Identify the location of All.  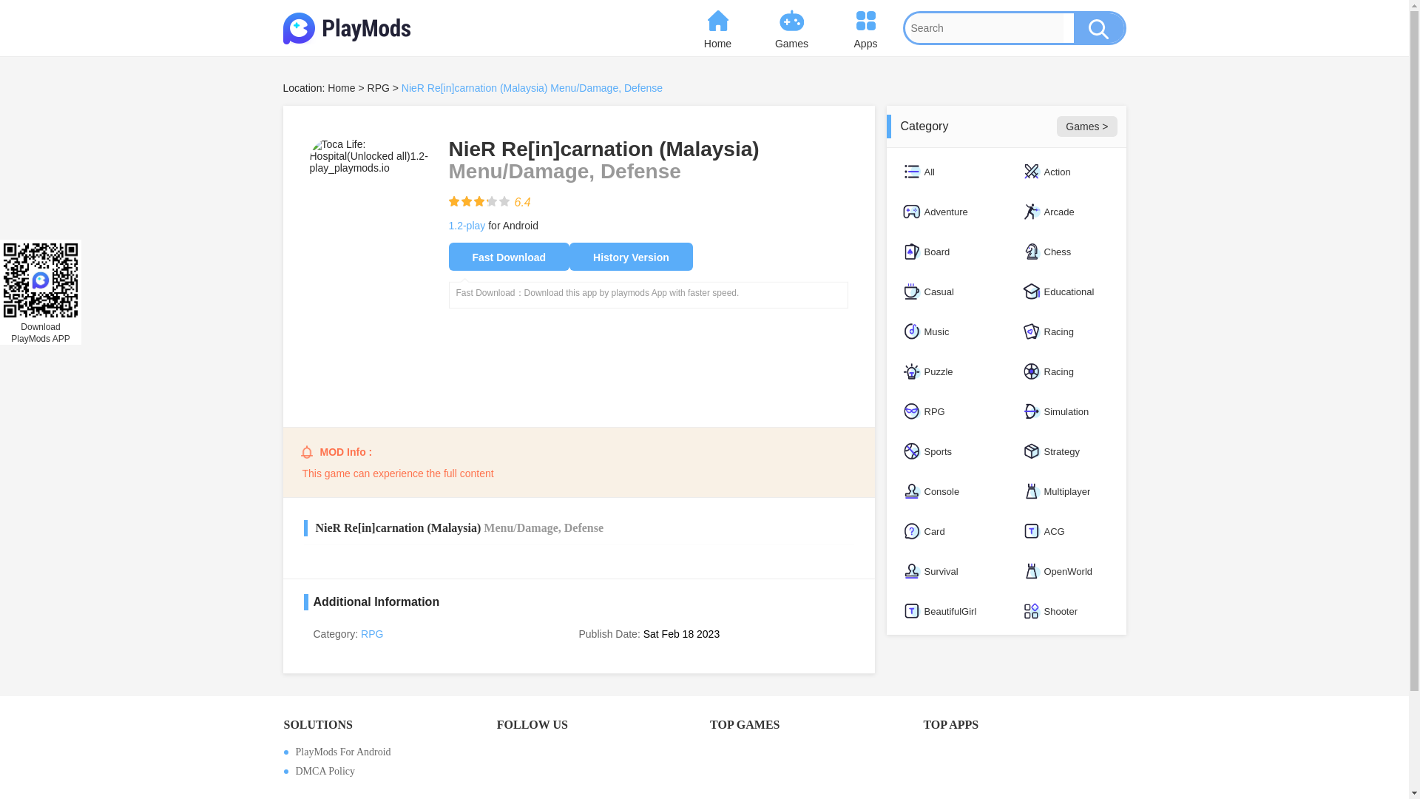
(945, 172).